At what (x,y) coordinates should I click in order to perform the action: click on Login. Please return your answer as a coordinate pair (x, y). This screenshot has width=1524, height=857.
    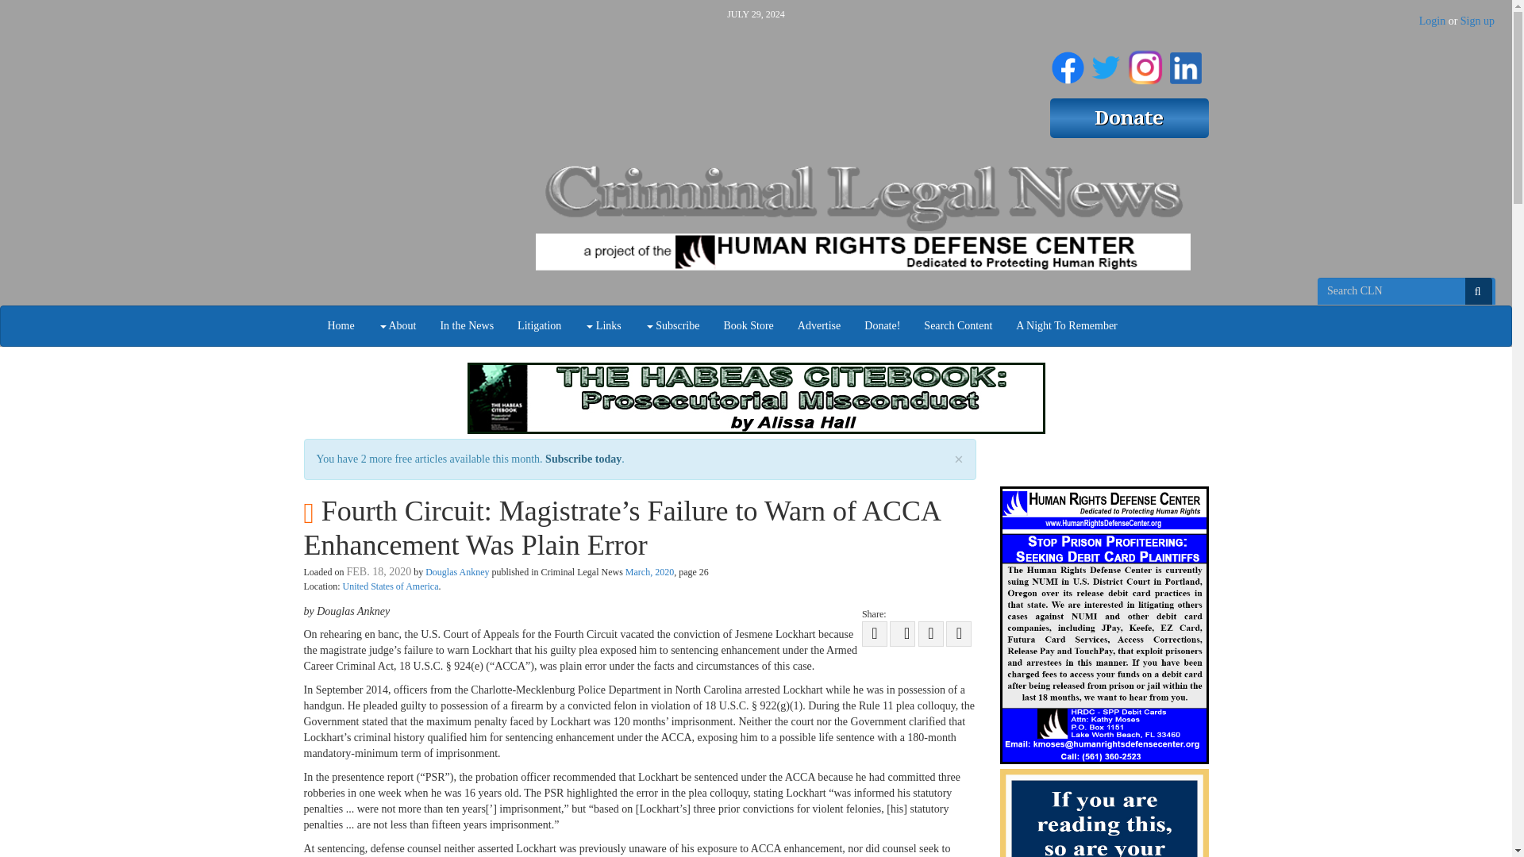
    Looking at the image, I should click on (1432, 21).